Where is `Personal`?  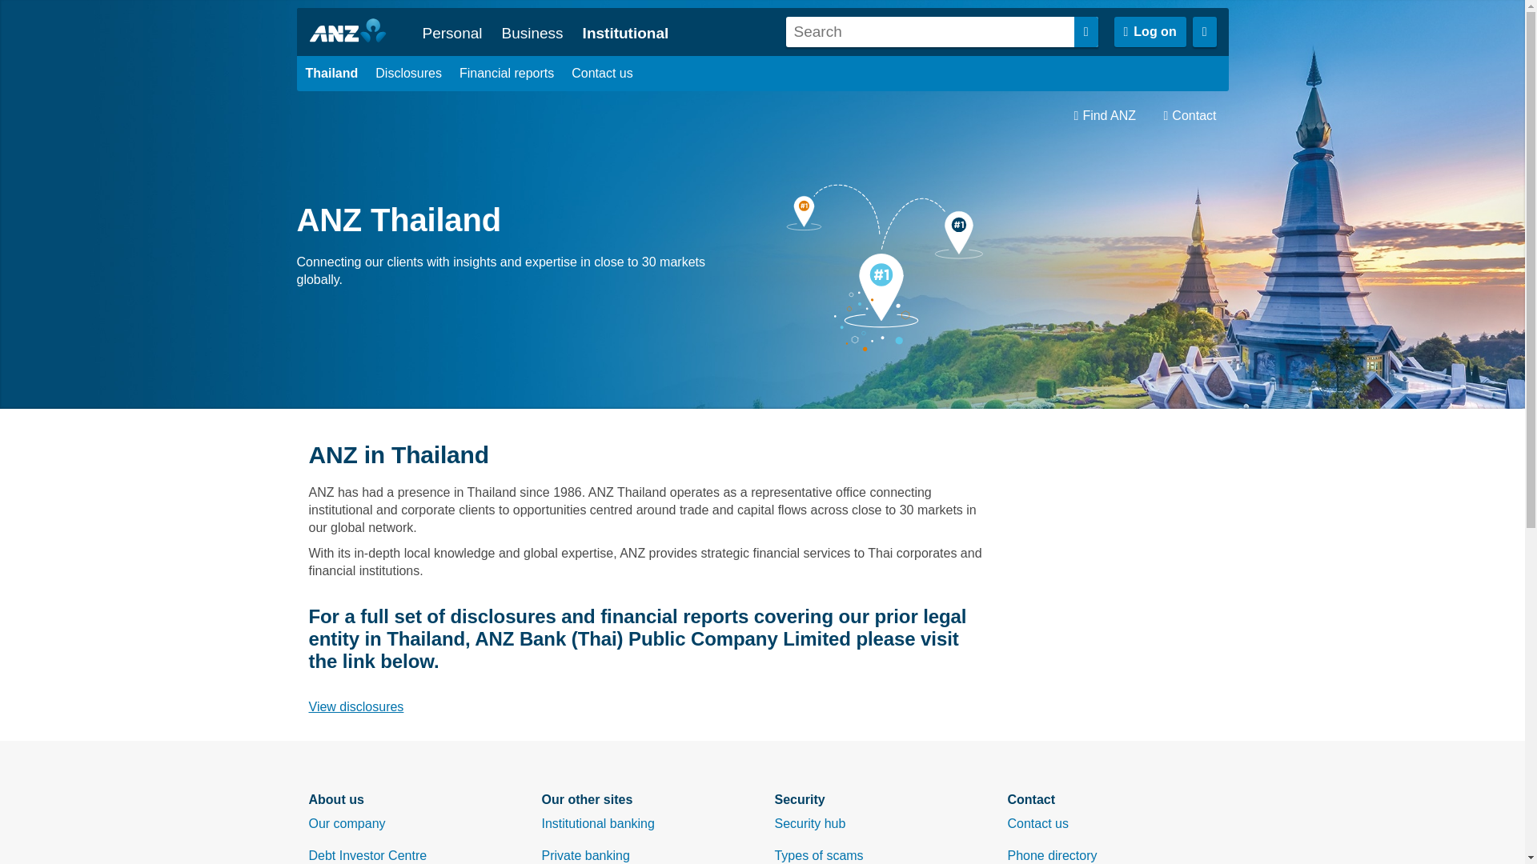 Personal is located at coordinates (452, 33).